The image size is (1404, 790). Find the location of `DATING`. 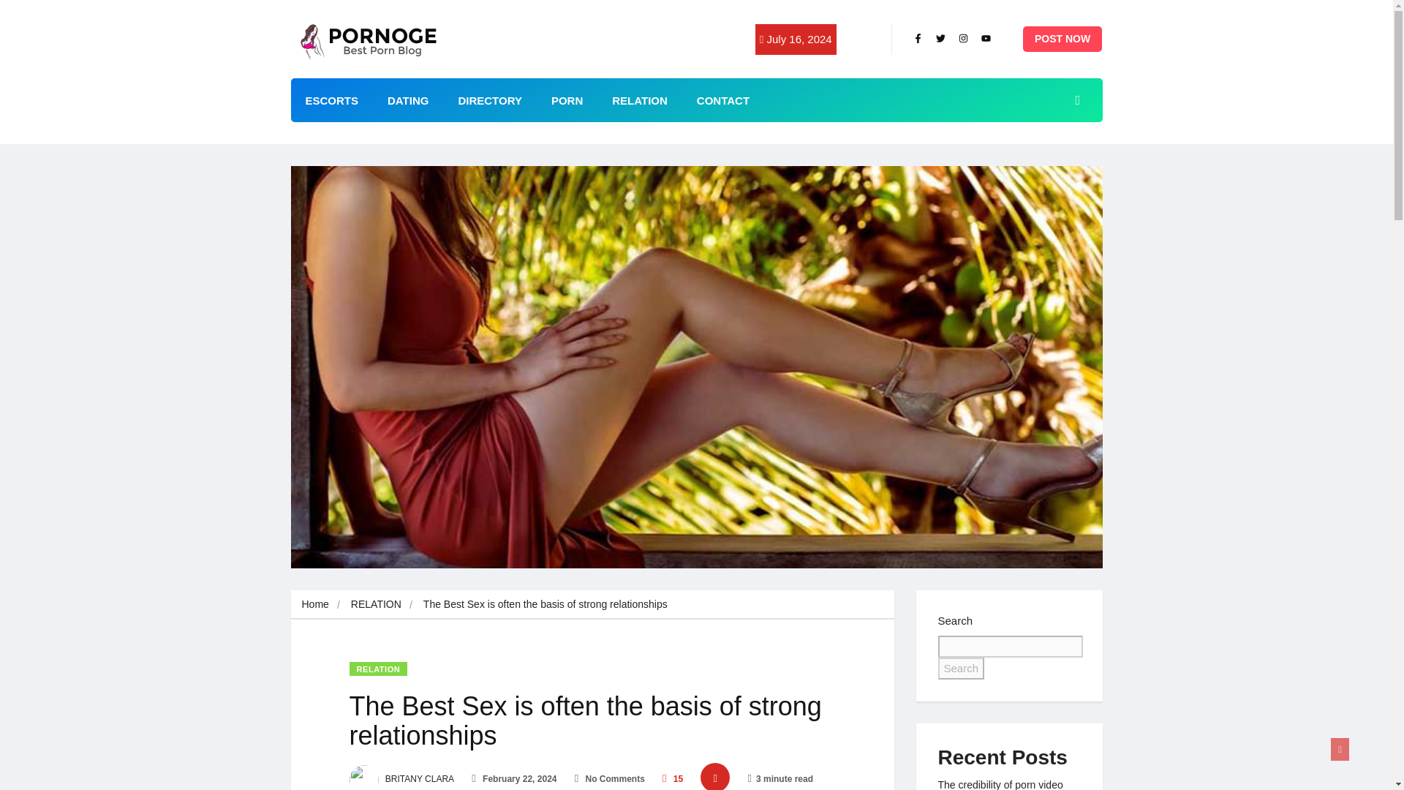

DATING is located at coordinates (408, 99).